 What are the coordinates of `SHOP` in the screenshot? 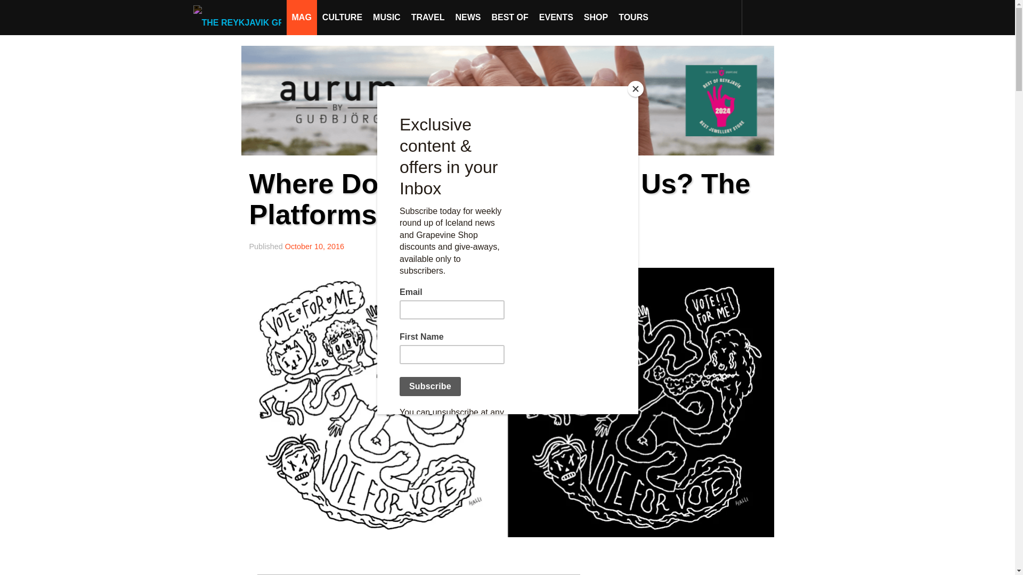 It's located at (596, 17).